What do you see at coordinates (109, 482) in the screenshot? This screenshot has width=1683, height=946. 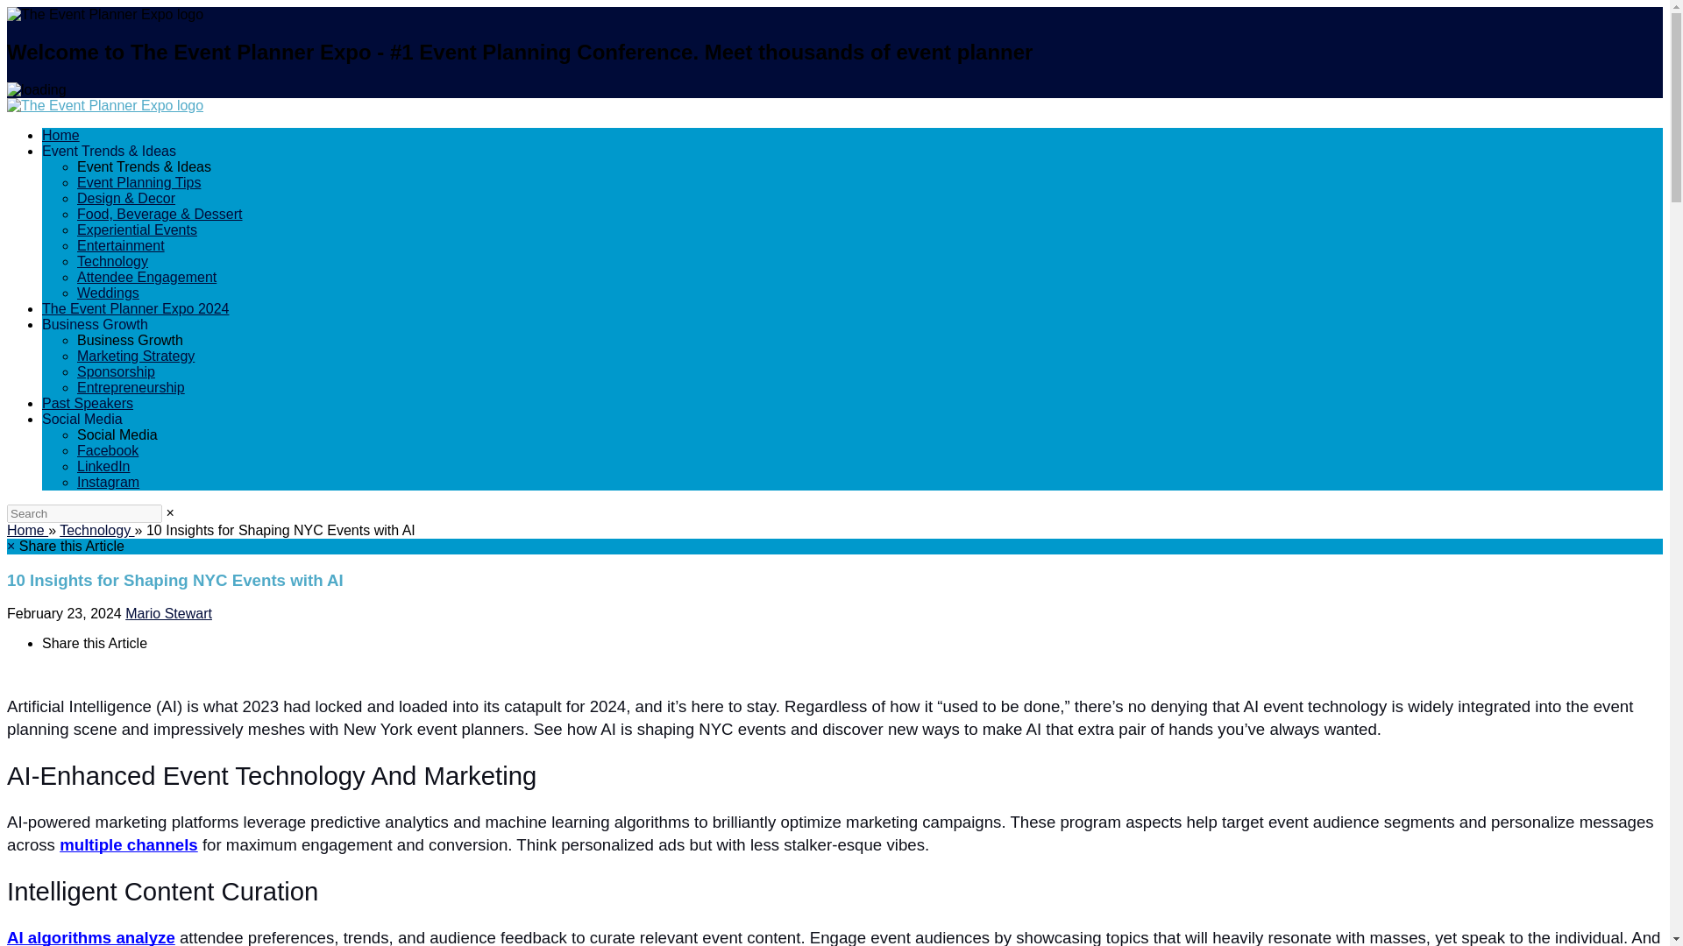 I see `Instagram` at bounding box center [109, 482].